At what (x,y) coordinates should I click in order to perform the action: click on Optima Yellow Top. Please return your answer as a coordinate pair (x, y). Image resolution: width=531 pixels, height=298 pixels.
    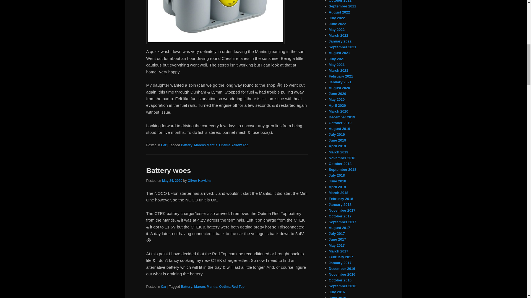
    Looking at the image, I should click on (233, 145).